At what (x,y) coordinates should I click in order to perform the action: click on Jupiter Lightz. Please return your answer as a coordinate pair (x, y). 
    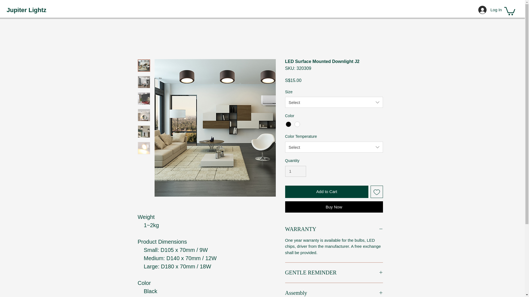
    Looking at the image, I should click on (26, 10).